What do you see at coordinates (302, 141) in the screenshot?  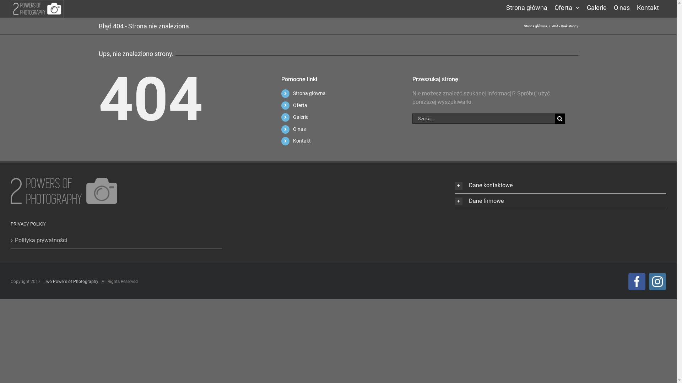 I see `Kontakt` at bounding box center [302, 141].